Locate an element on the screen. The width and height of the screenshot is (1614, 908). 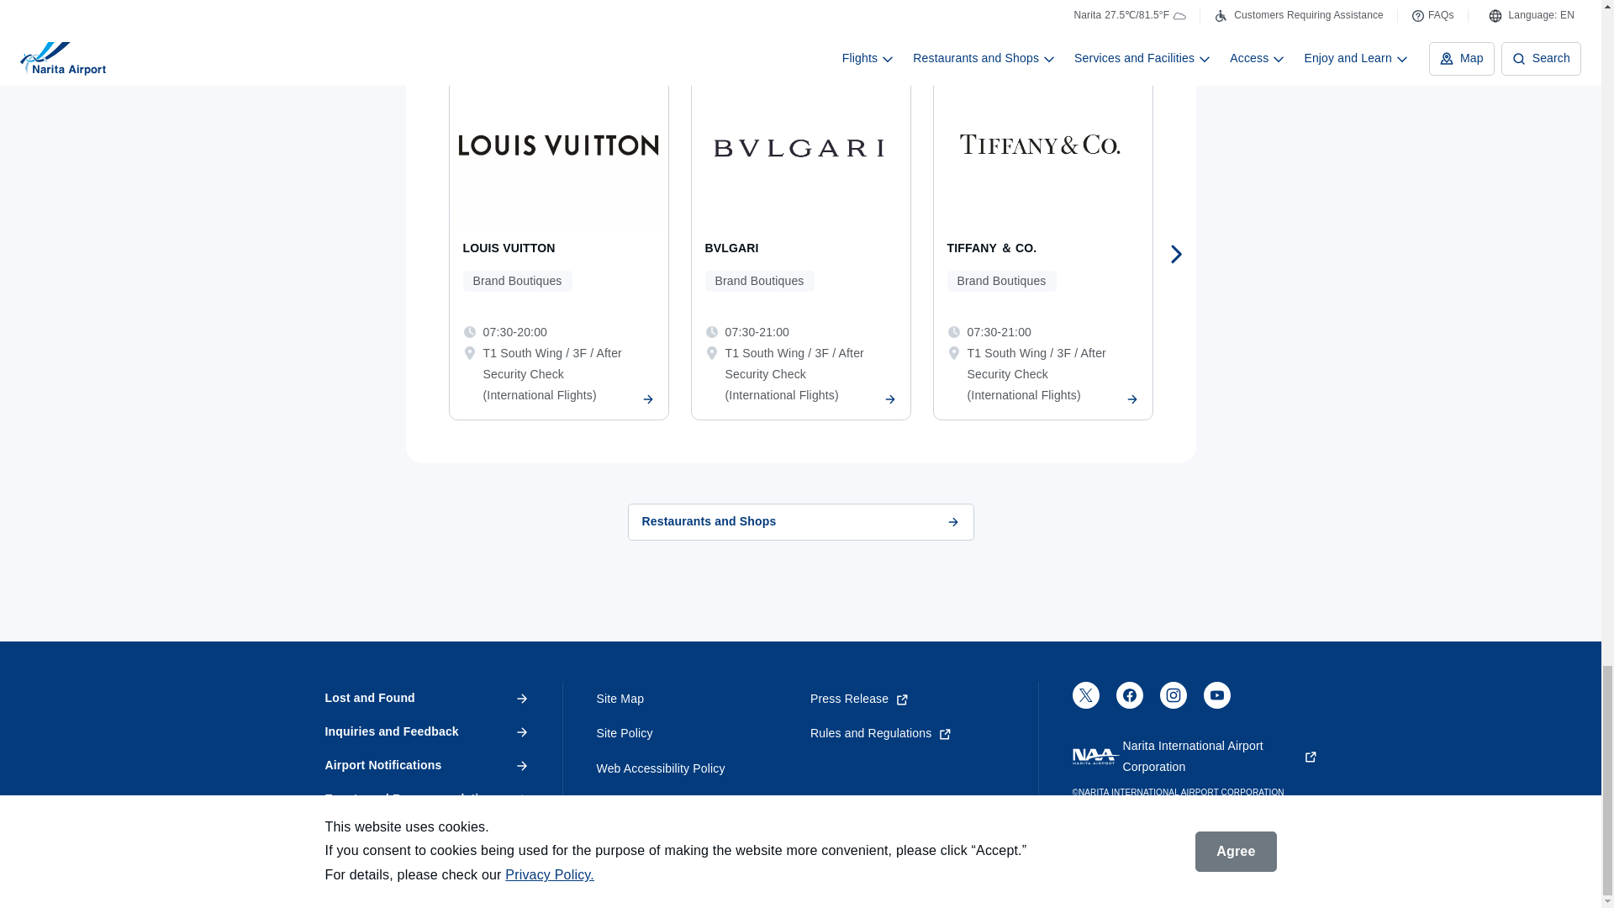
Lost and Found is located at coordinates (425, 699).